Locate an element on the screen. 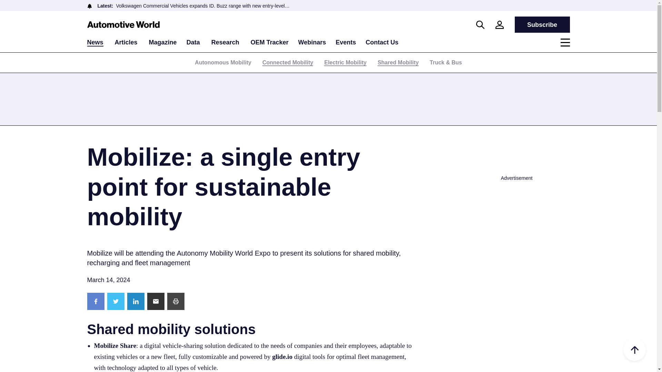 This screenshot has height=372, width=662. Subscribe is located at coordinates (542, 24).